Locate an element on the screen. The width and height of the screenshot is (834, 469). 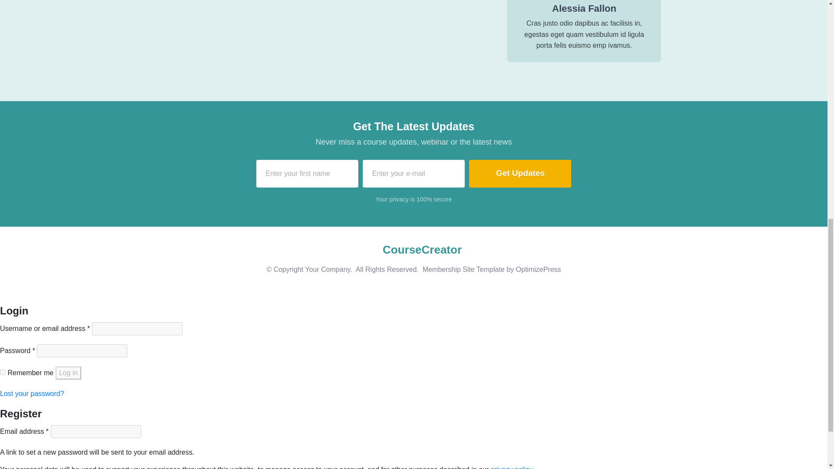
Lost your password? is located at coordinates (32, 393).